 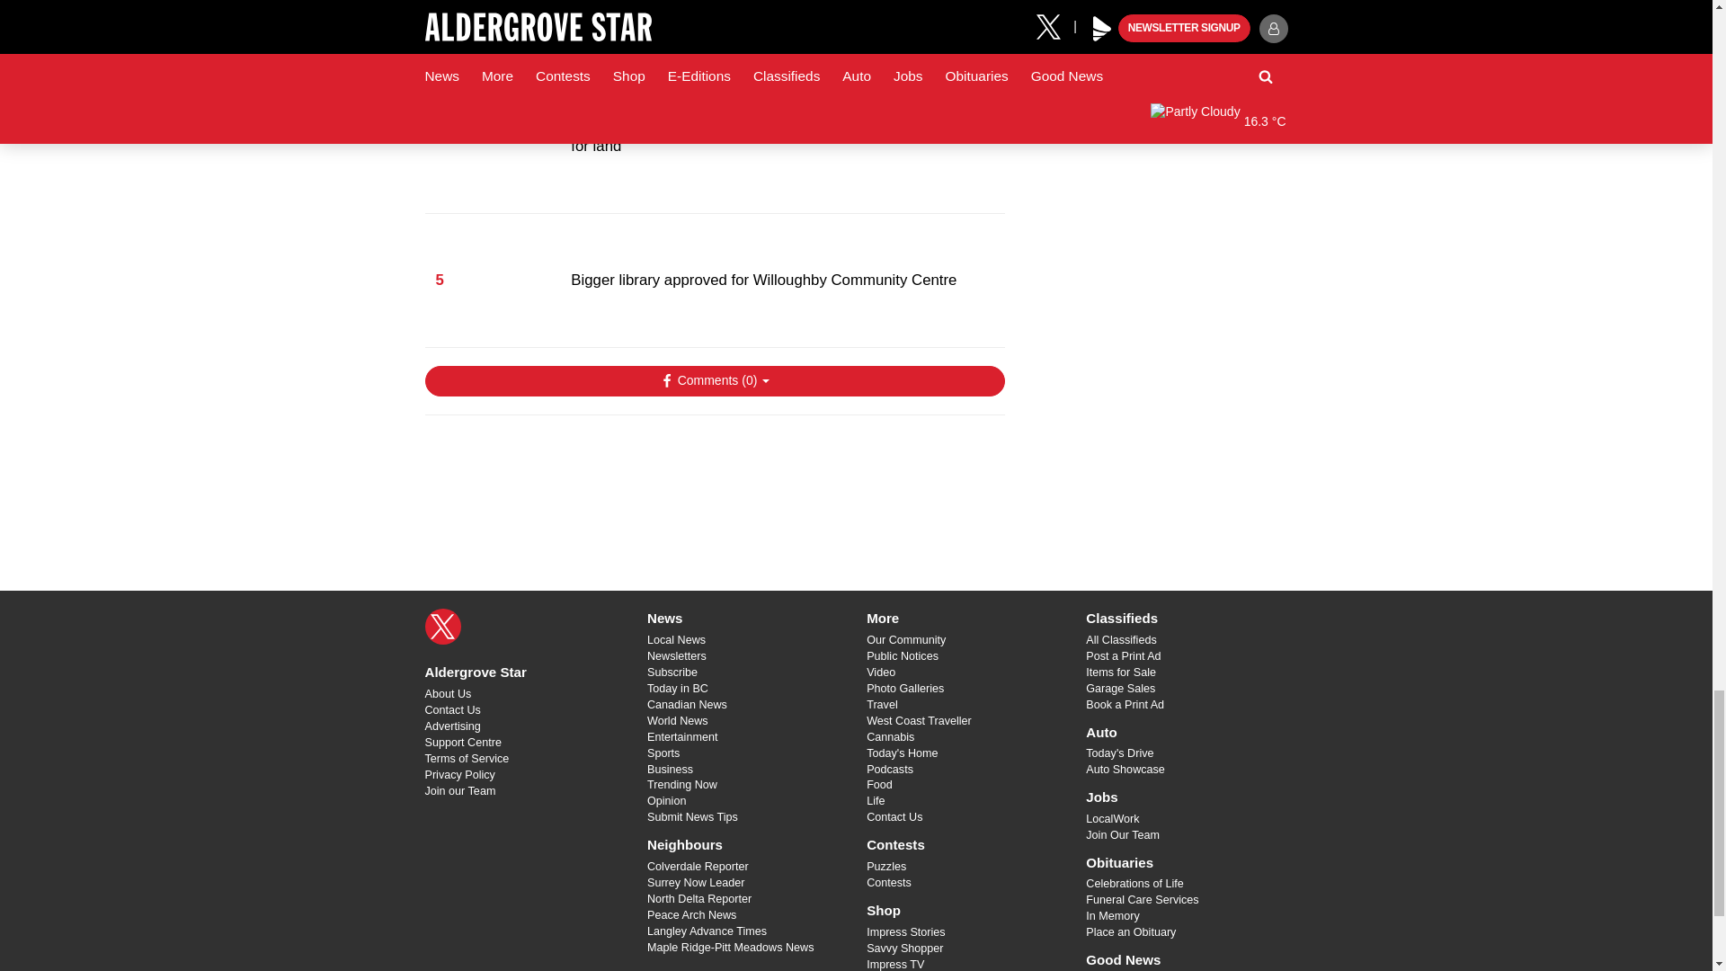 I want to click on X, so click(x=442, y=627).